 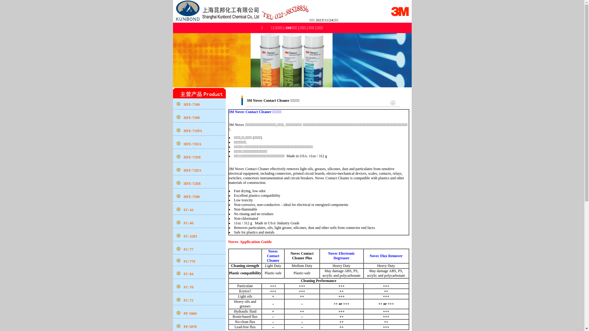 I want to click on FC-84, so click(x=188, y=274).